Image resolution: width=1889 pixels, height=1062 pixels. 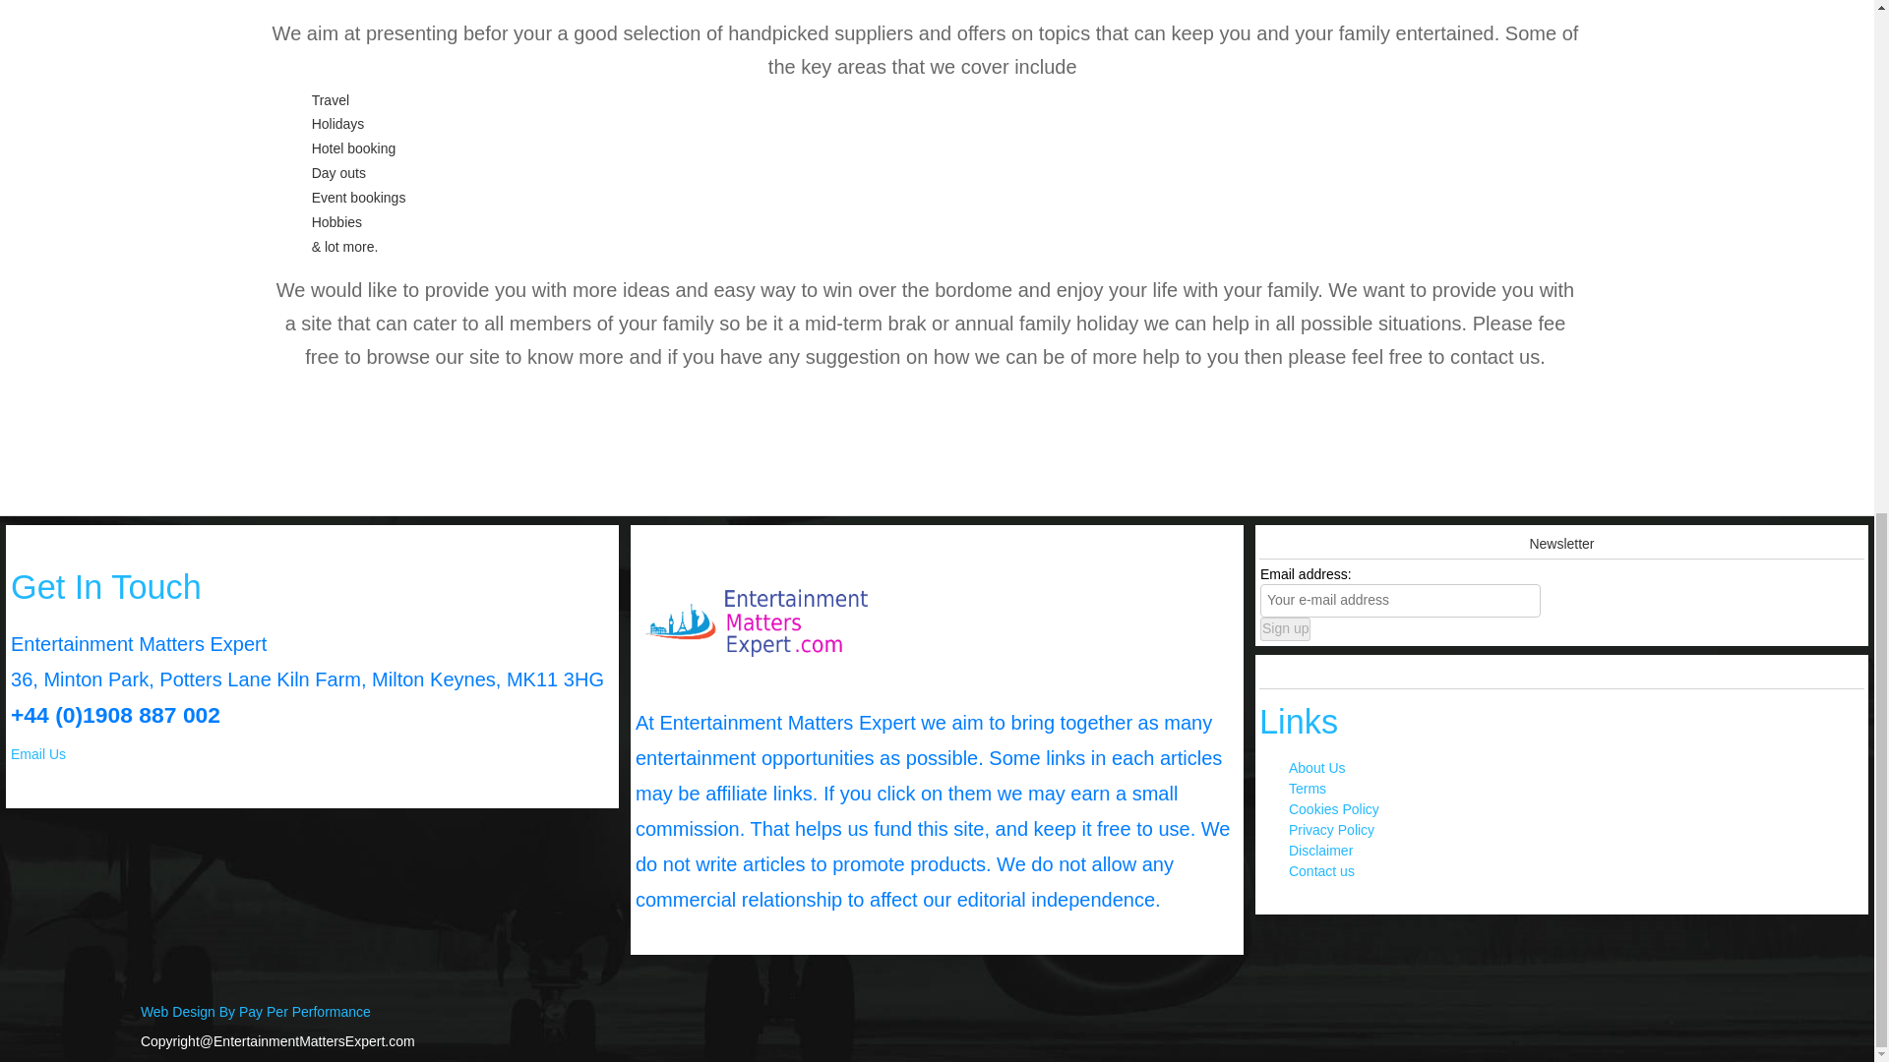 What do you see at coordinates (1320, 850) in the screenshot?
I see `Disclaimer` at bounding box center [1320, 850].